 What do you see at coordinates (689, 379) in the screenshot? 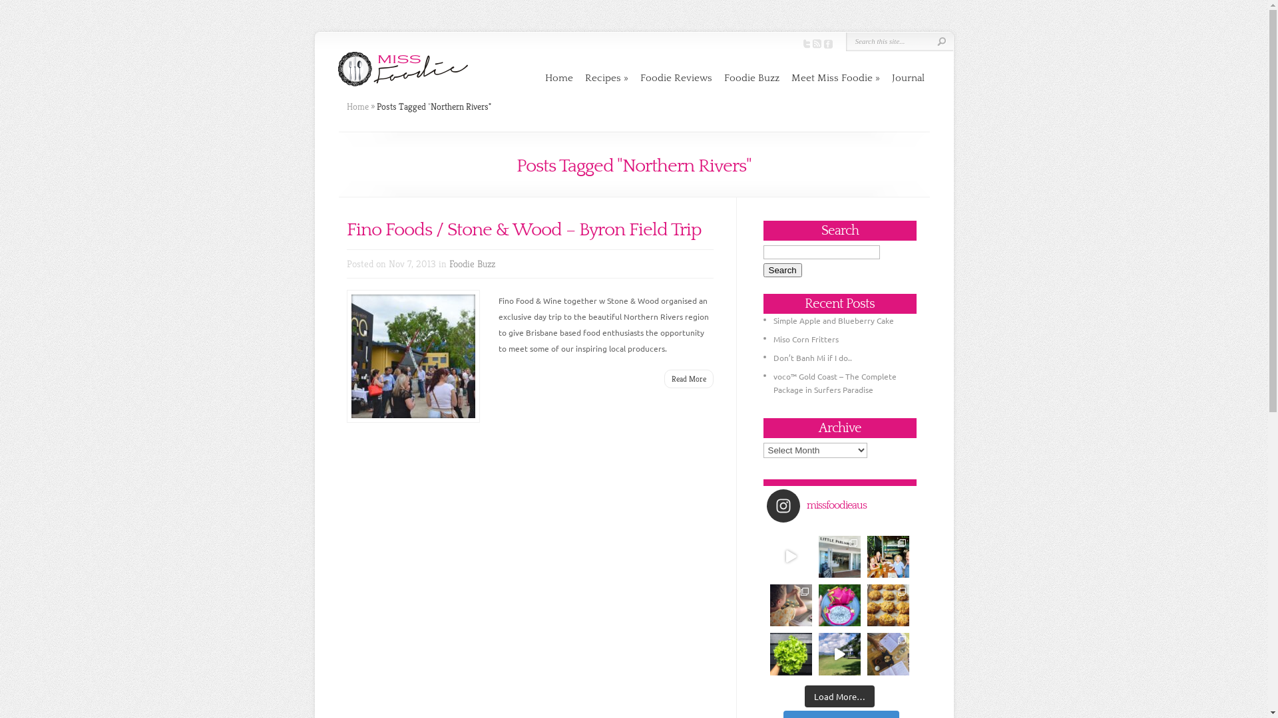
I see `Read More` at bounding box center [689, 379].